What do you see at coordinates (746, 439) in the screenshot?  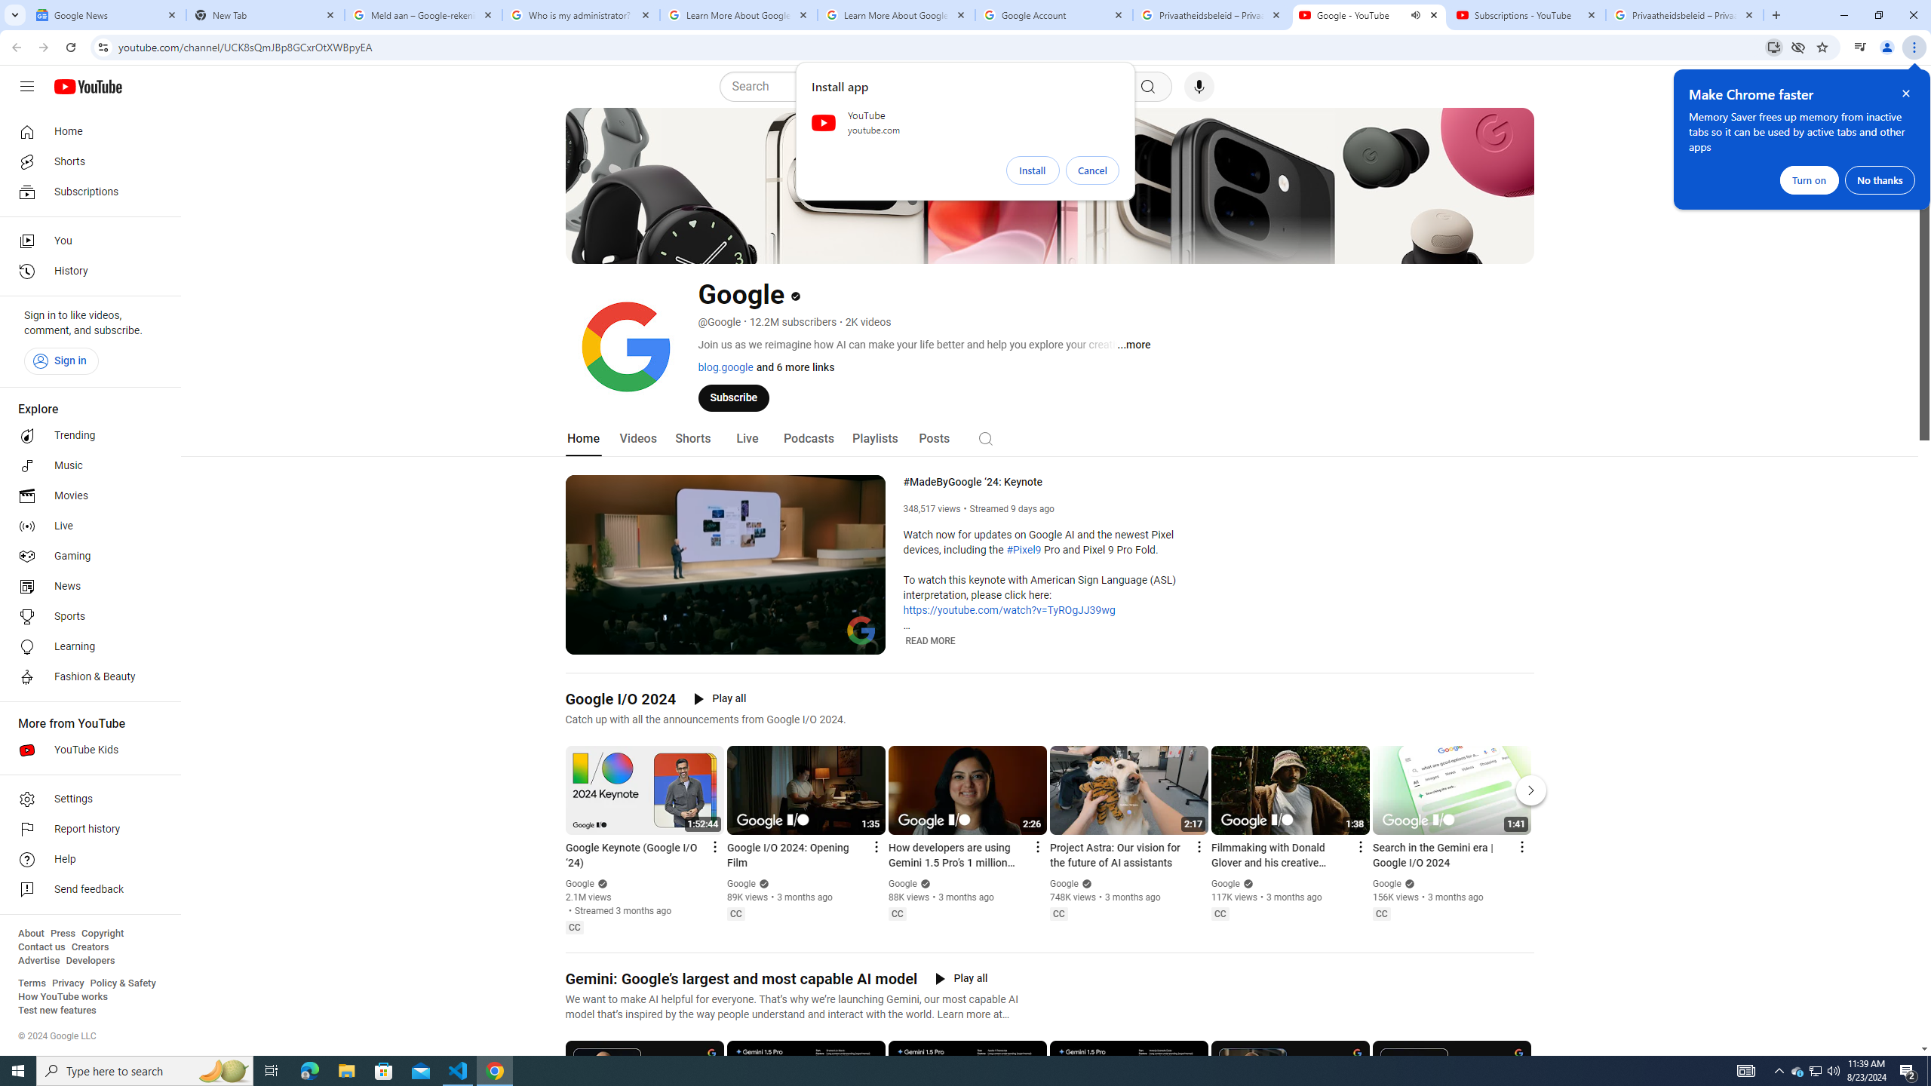 I see `Live` at bounding box center [746, 439].